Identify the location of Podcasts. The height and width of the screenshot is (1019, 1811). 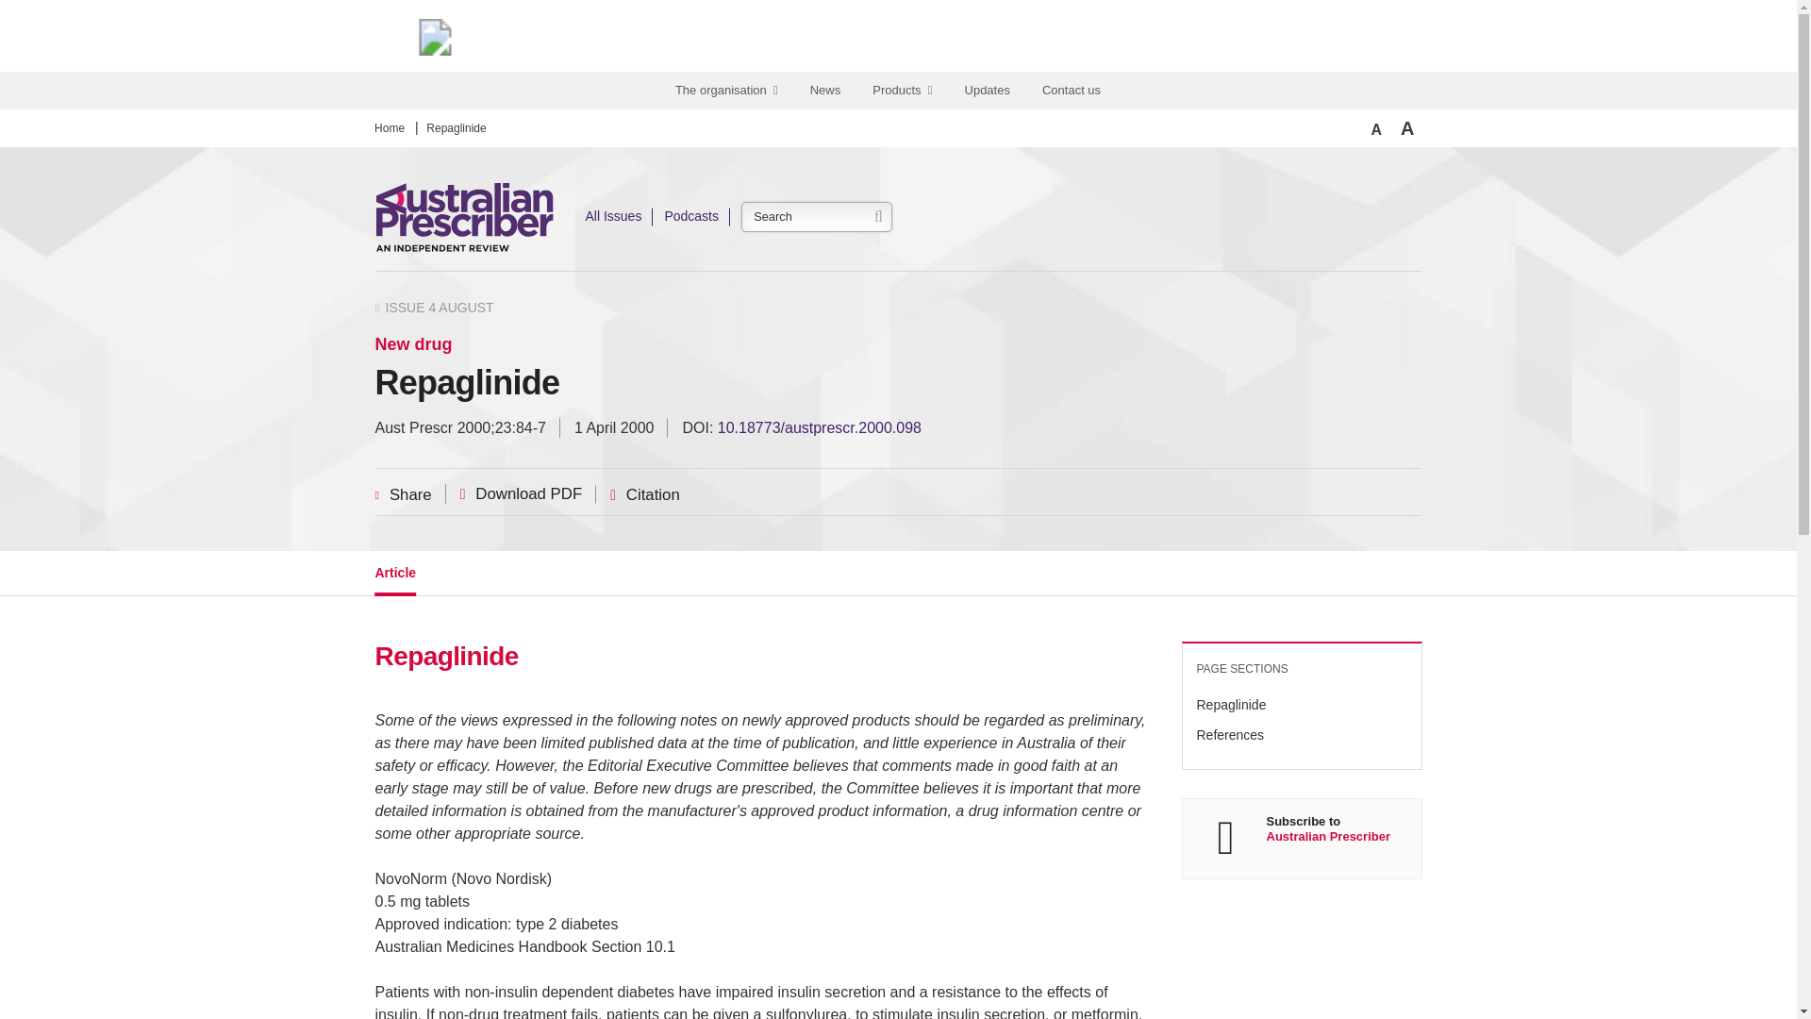
(691, 216).